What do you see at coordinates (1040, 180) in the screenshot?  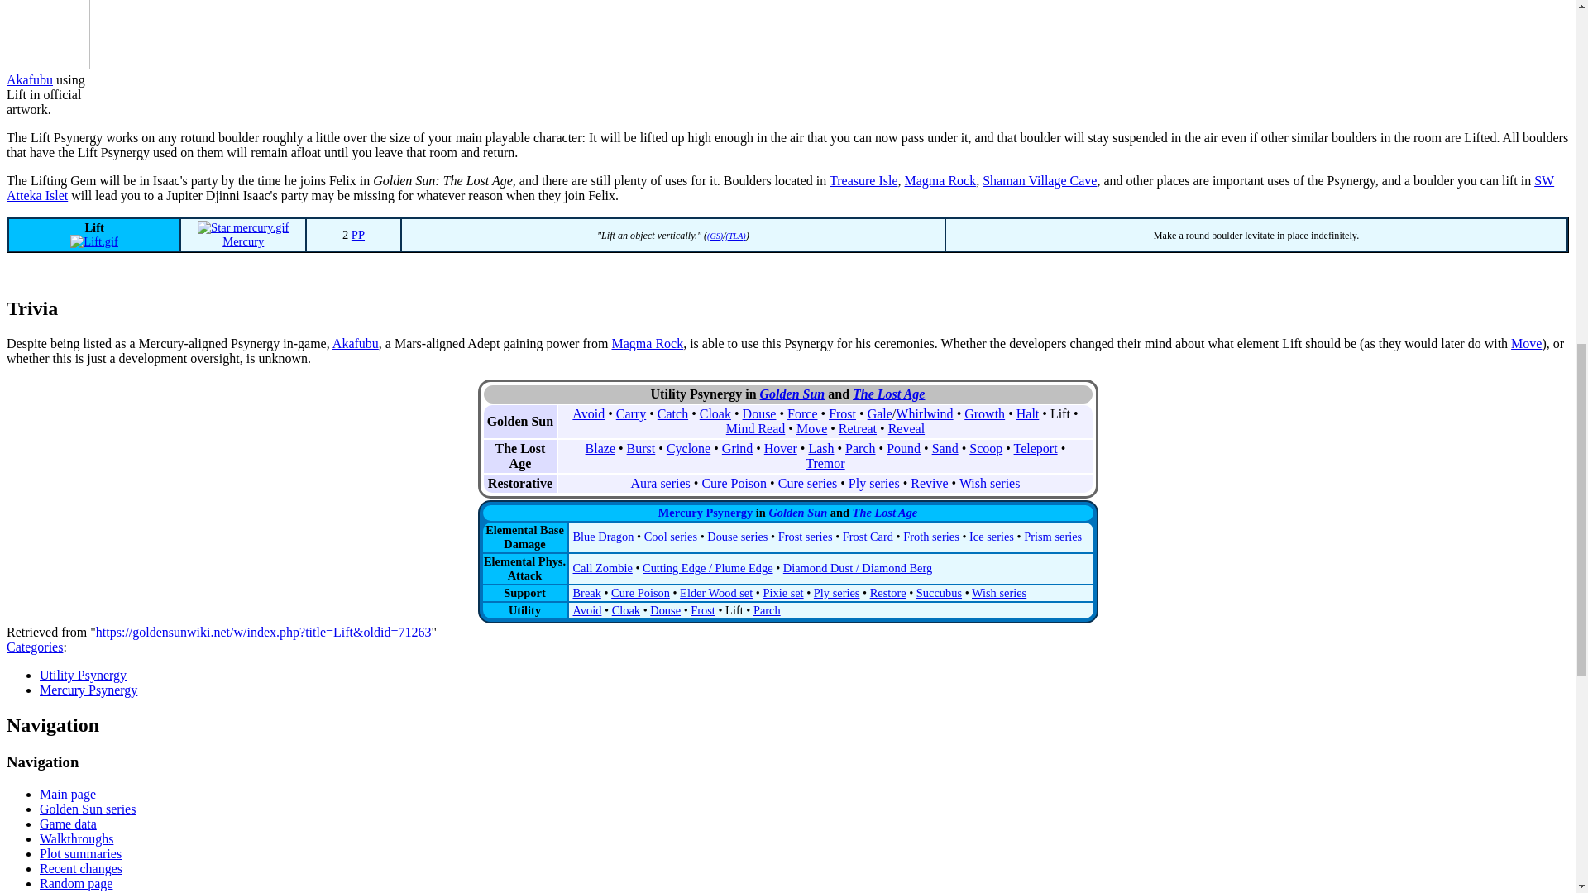 I see `Shaman Village Cave` at bounding box center [1040, 180].